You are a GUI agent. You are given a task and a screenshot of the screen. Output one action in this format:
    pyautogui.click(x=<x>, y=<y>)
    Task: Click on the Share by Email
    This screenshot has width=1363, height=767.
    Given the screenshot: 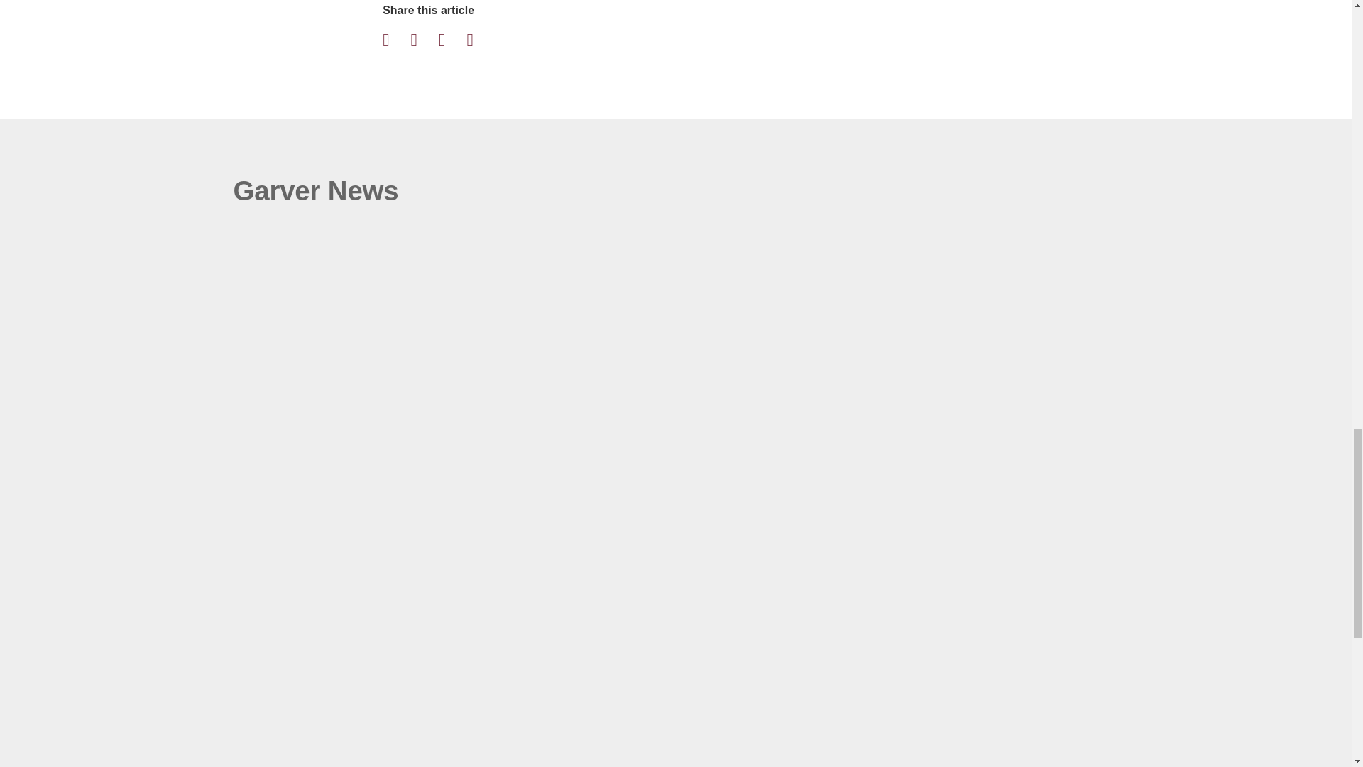 What is the action you would take?
    pyautogui.click(x=478, y=40)
    